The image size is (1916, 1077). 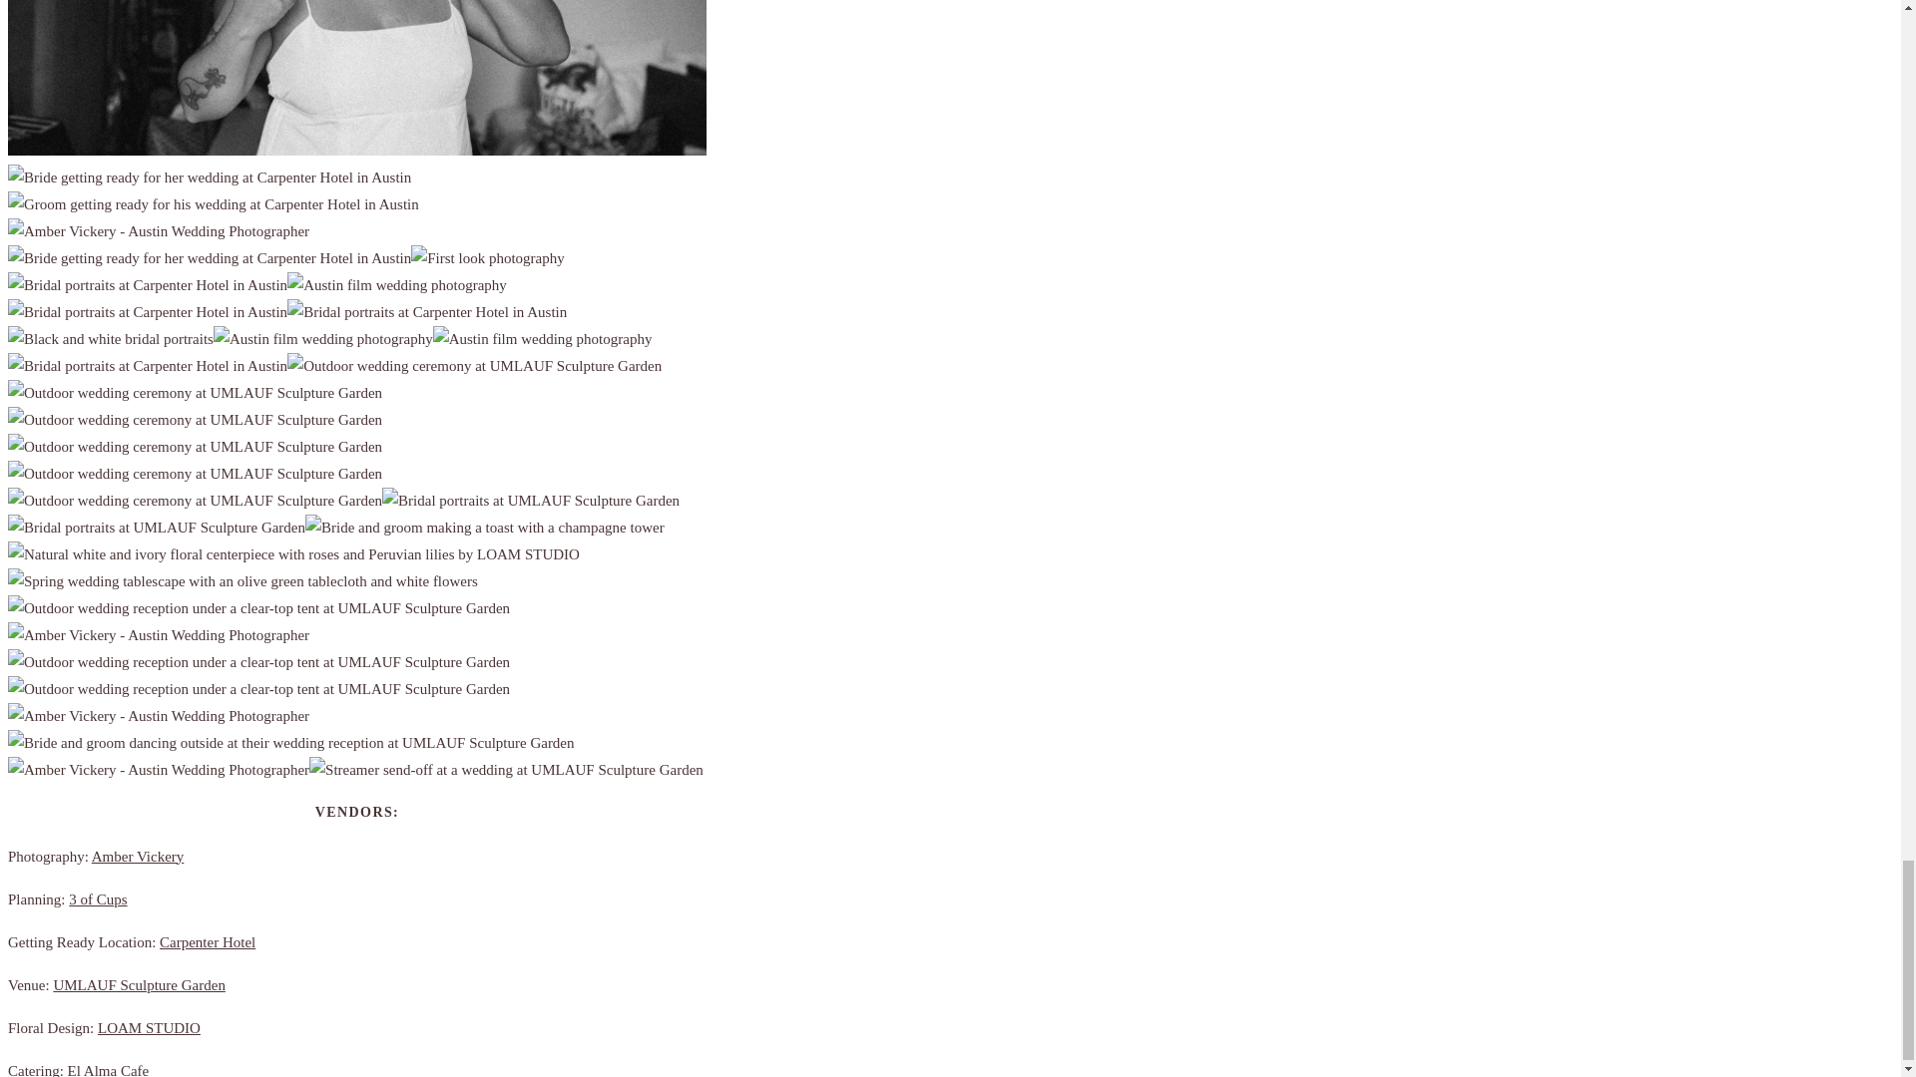 I want to click on 3 of Cups, so click(x=98, y=899).